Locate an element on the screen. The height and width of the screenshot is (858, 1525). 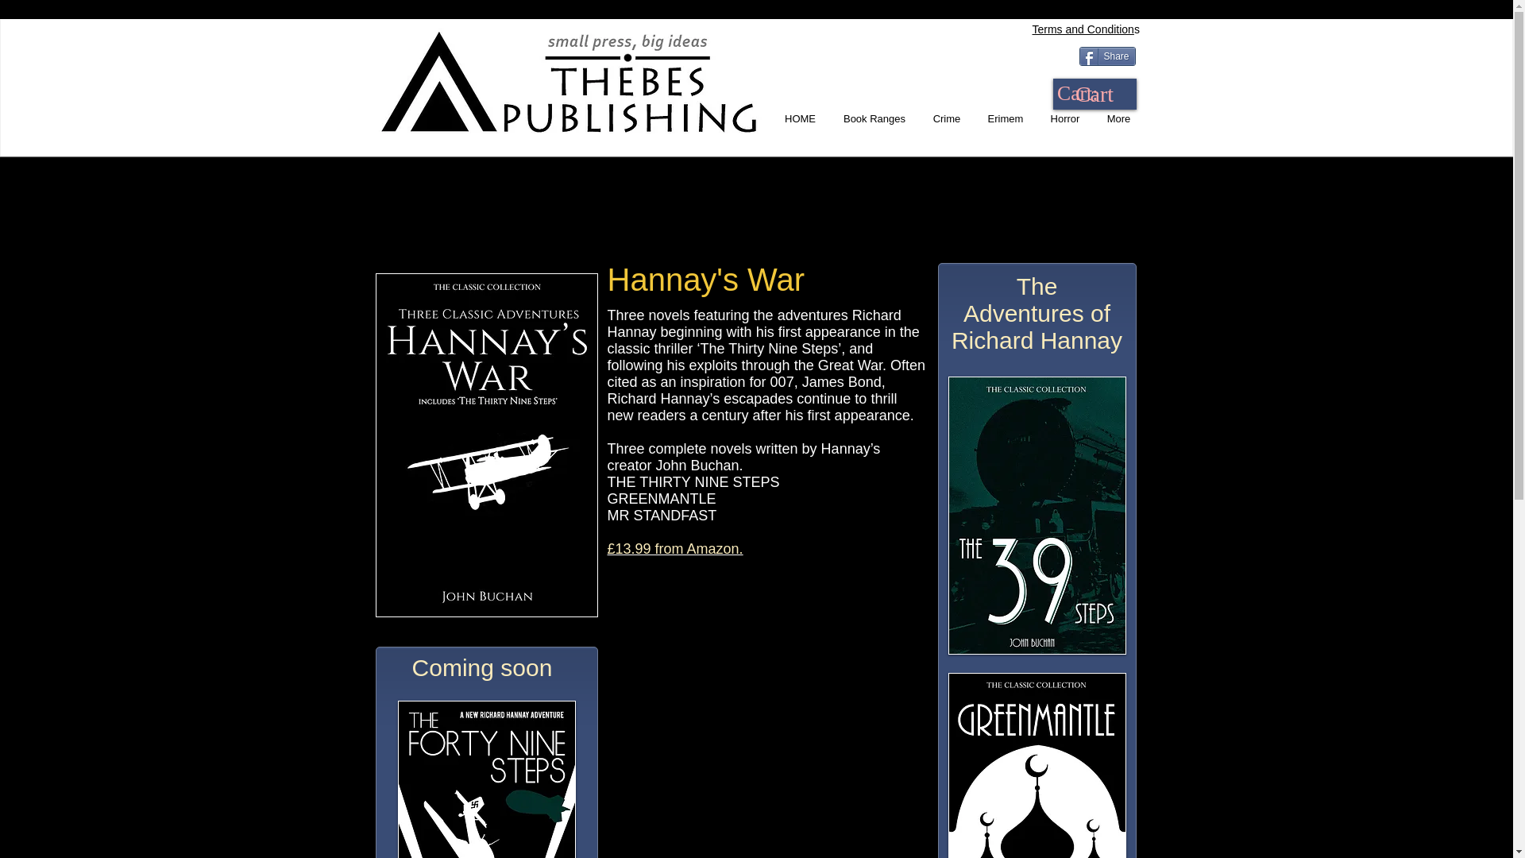
Erimem is located at coordinates (1006, 119).